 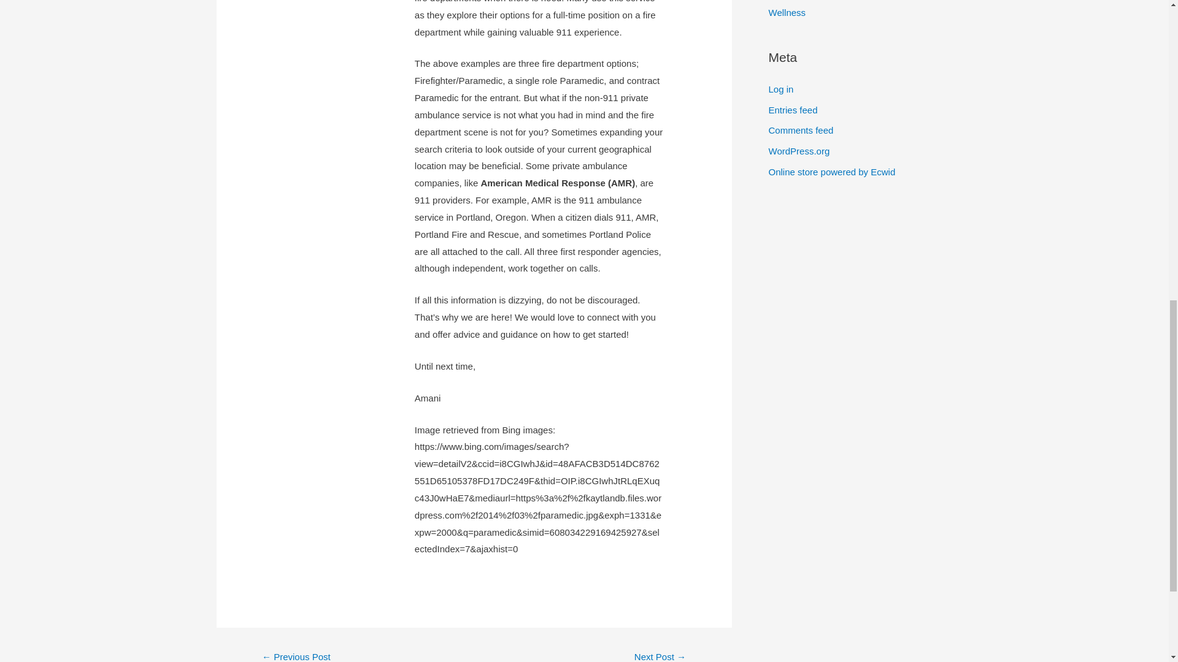 I want to click on Online store powered by Ecwid, so click(x=831, y=172).